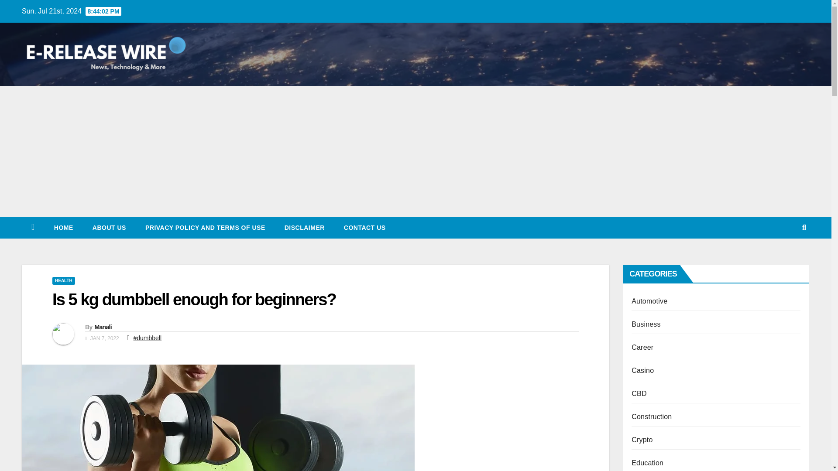 This screenshot has width=838, height=471. What do you see at coordinates (305, 227) in the screenshot?
I see `DISCLAIMER` at bounding box center [305, 227].